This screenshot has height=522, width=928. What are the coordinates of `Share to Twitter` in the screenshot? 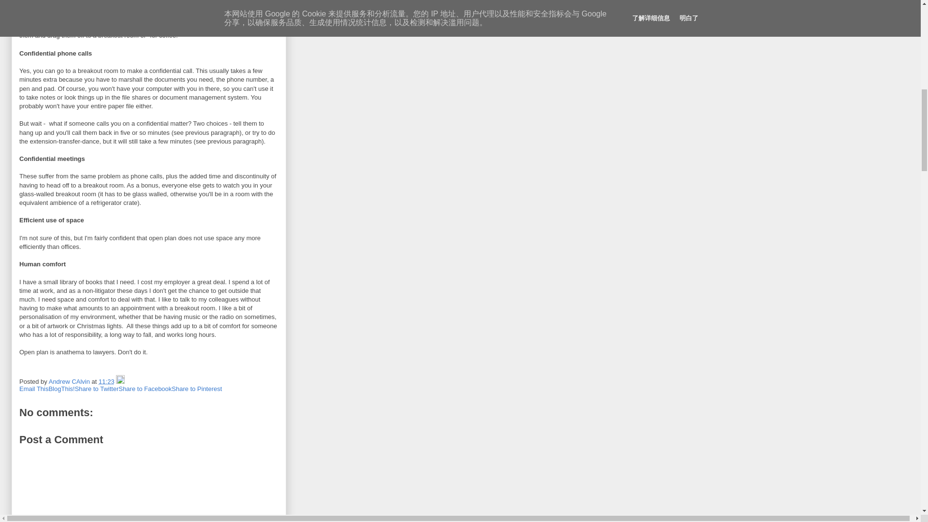 It's located at (97, 389).